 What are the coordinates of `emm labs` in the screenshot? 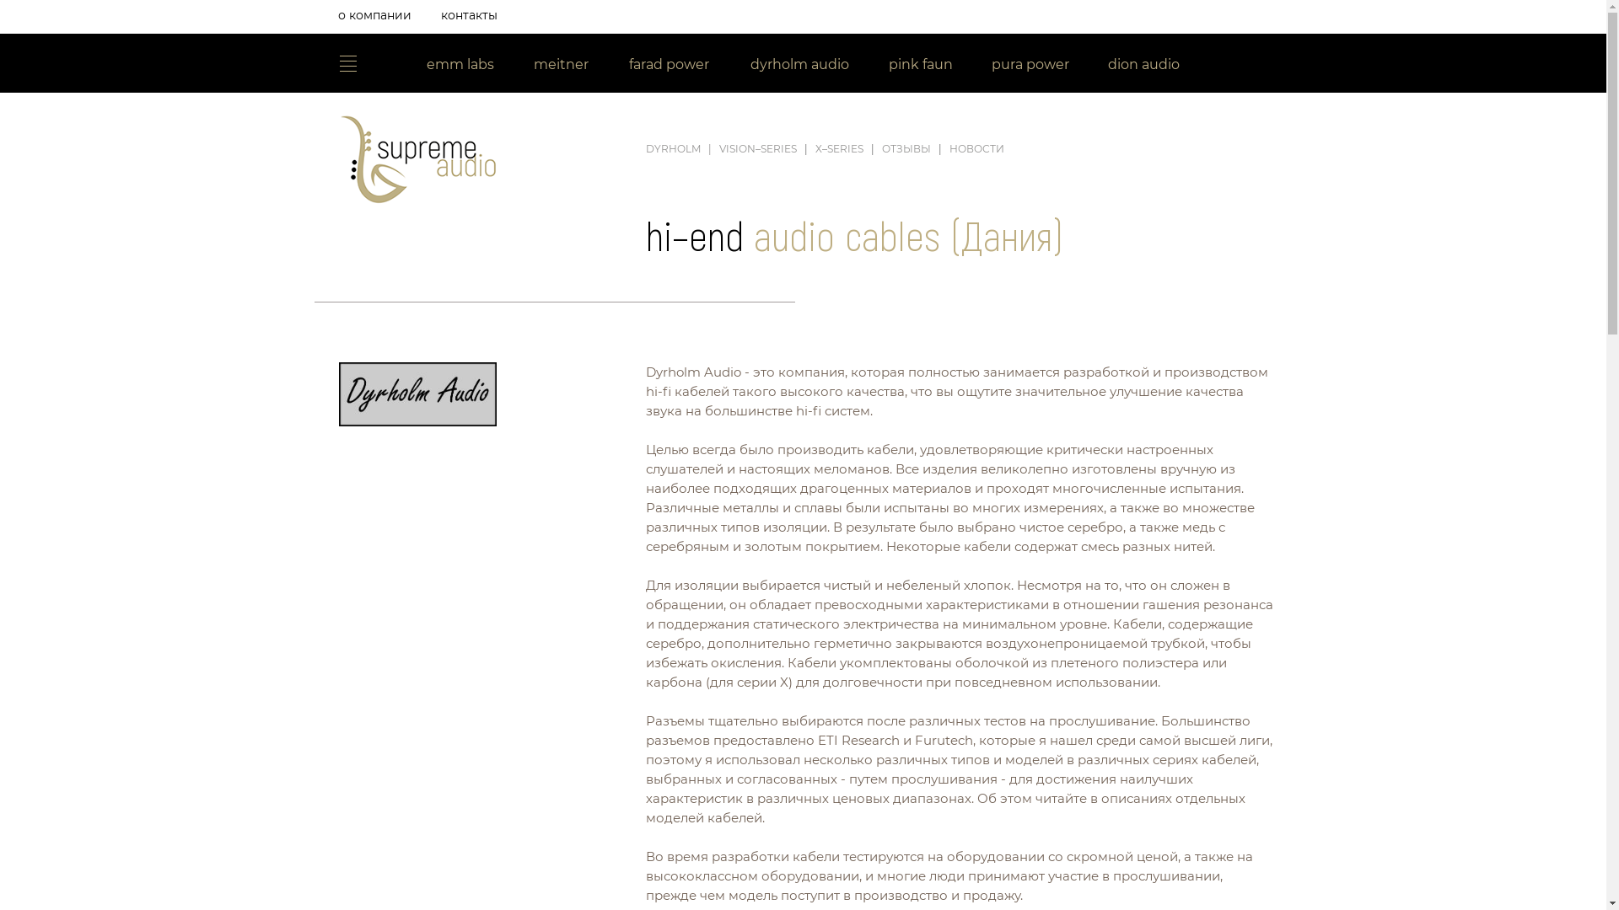 It's located at (460, 67).